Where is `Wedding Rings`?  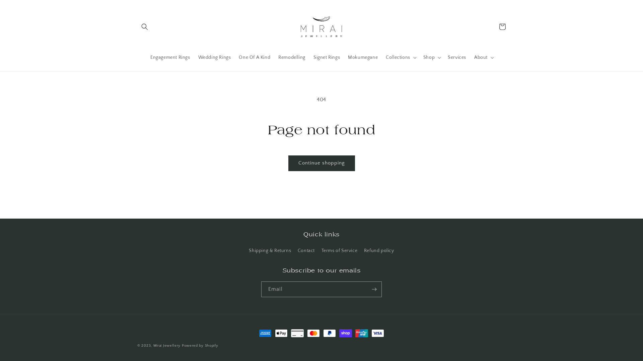
Wedding Rings is located at coordinates (215, 57).